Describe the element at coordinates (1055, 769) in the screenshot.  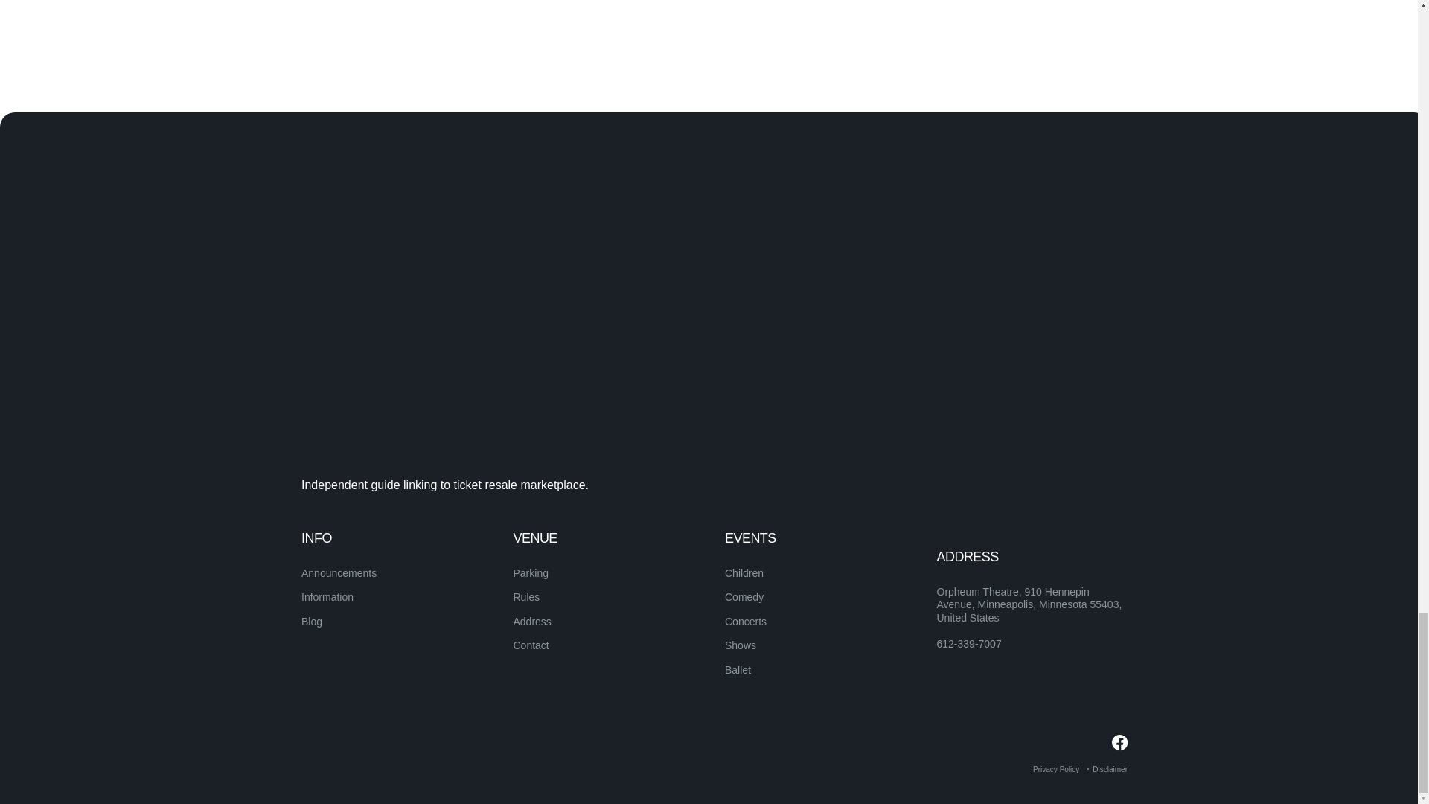
I see `Privacy Policy` at that location.